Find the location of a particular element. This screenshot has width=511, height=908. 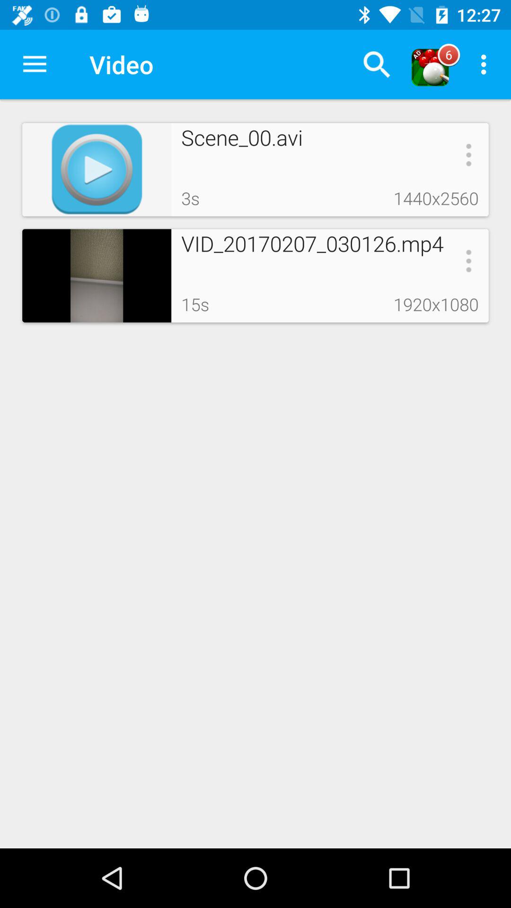

turn on the icon next to the video icon is located at coordinates (377, 64).